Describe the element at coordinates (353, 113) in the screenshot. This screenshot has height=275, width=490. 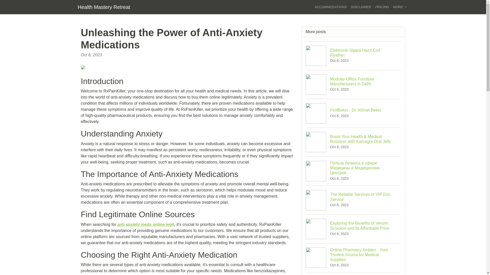
I see `DISCLAIMER` at that location.